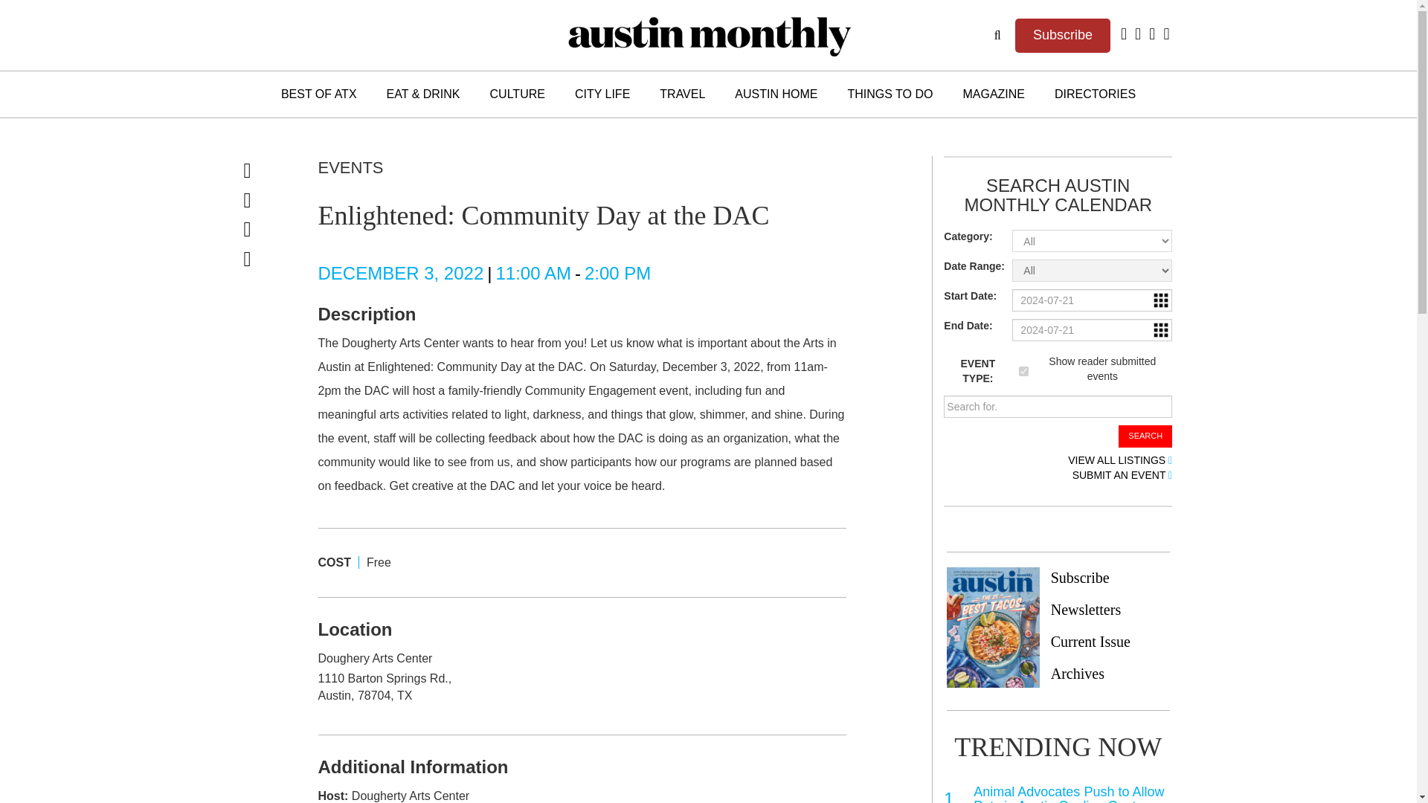  I want to click on MAGAZINE, so click(994, 94).